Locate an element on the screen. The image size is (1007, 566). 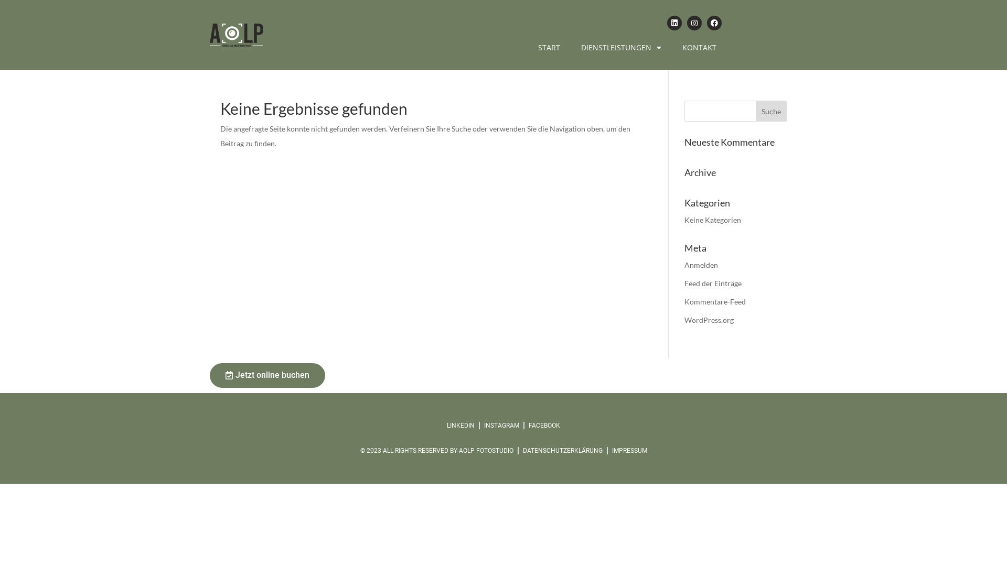
IMPRESSUM is located at coordinates (629, 451).